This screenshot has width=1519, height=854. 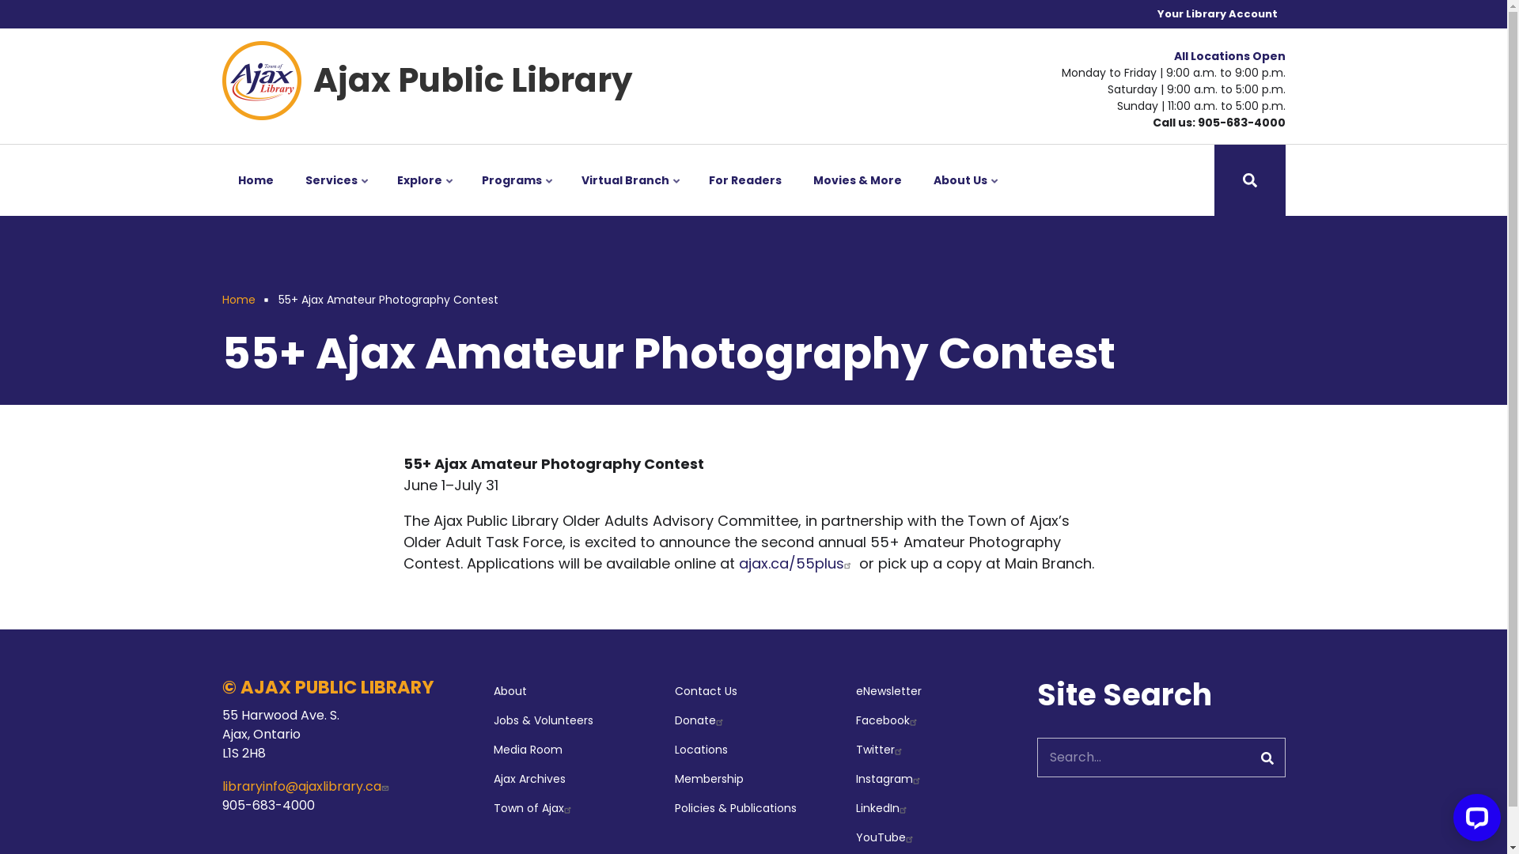 What do you see at coordinates (1161, 758) in the screenshot?
I see `Enter the terms you wish to search for.` at bounding box center [1161, 758].